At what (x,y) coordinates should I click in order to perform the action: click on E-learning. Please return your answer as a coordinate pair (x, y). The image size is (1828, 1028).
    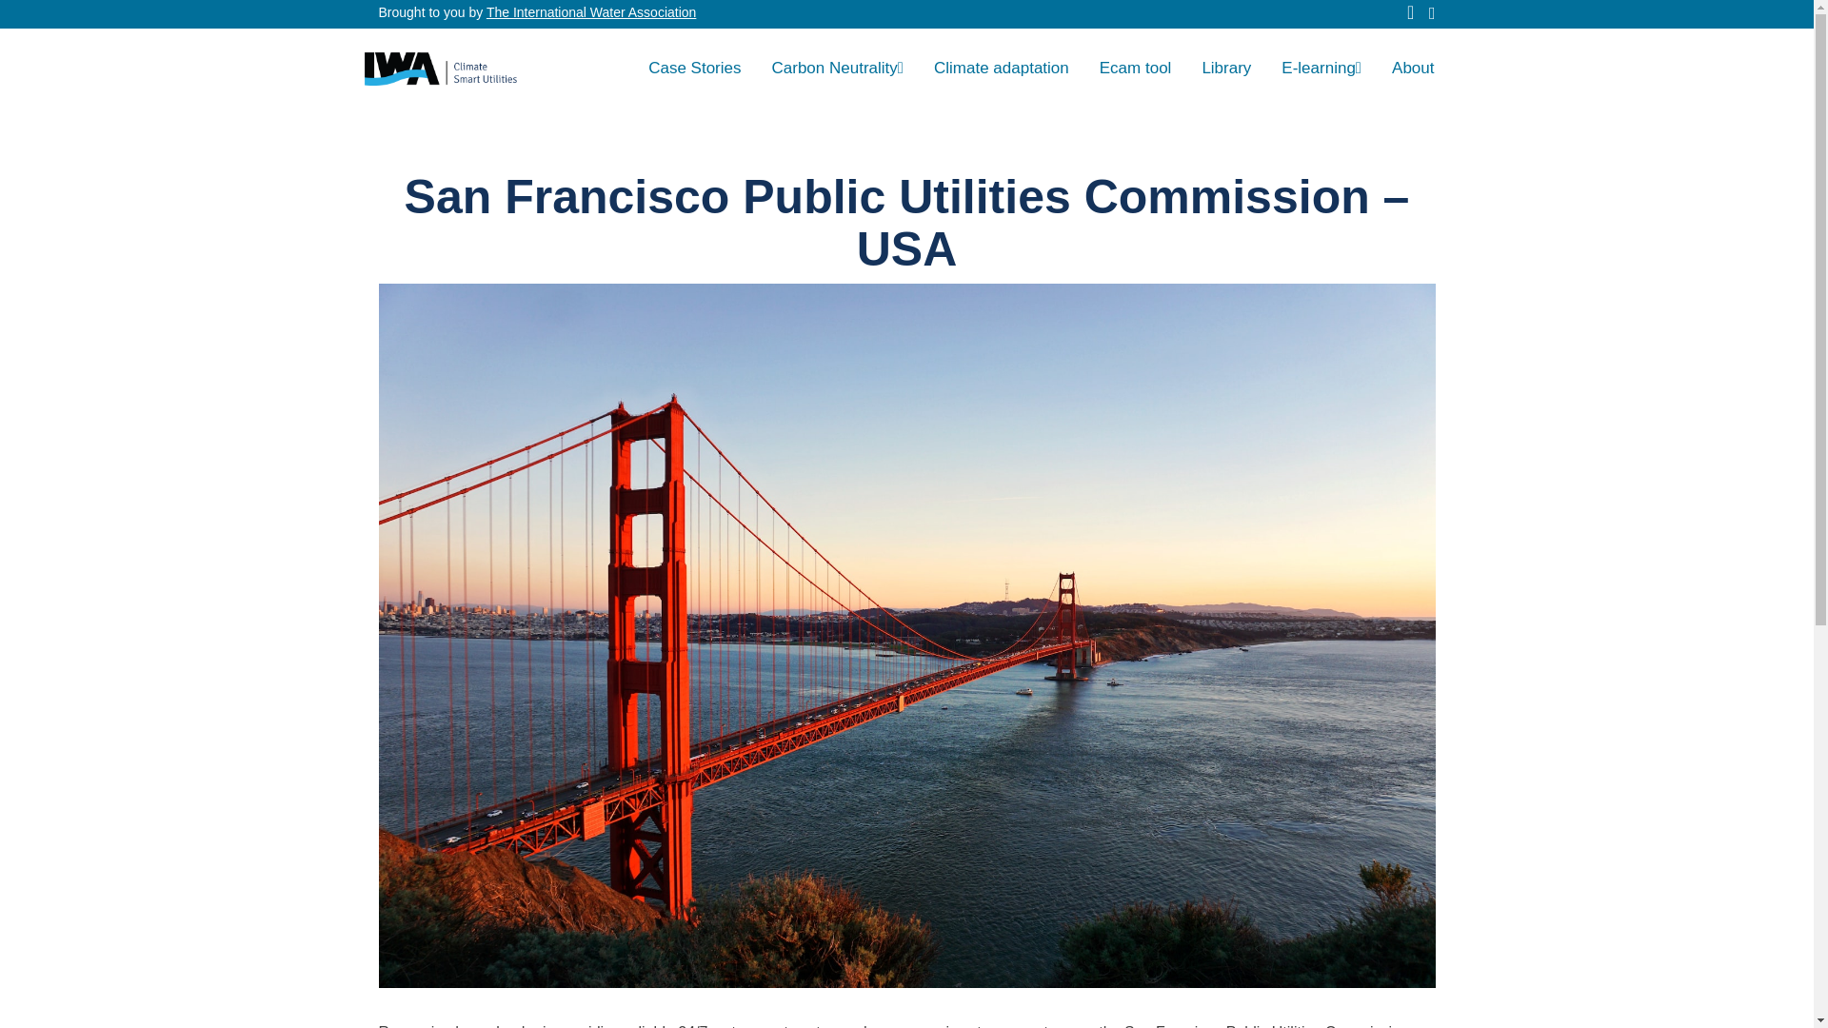
    Looking at the image, I should click on (1321, 68).